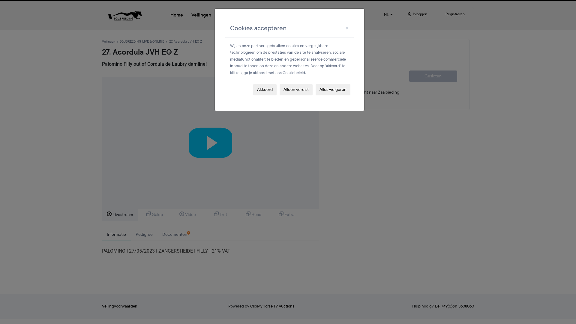 This screenshot has height=324, width=576. I want to click on Trot, so click(220, 215).